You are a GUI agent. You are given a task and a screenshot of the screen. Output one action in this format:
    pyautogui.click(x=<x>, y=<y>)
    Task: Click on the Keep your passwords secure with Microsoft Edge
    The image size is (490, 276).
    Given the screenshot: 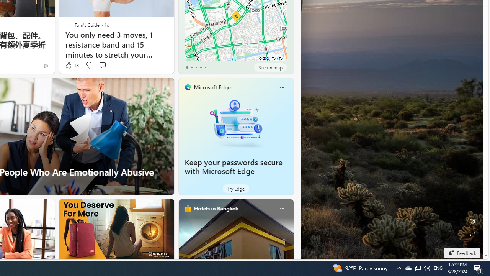 What is the action you would take?
    pyautogui.click(x=236, y=123)
    